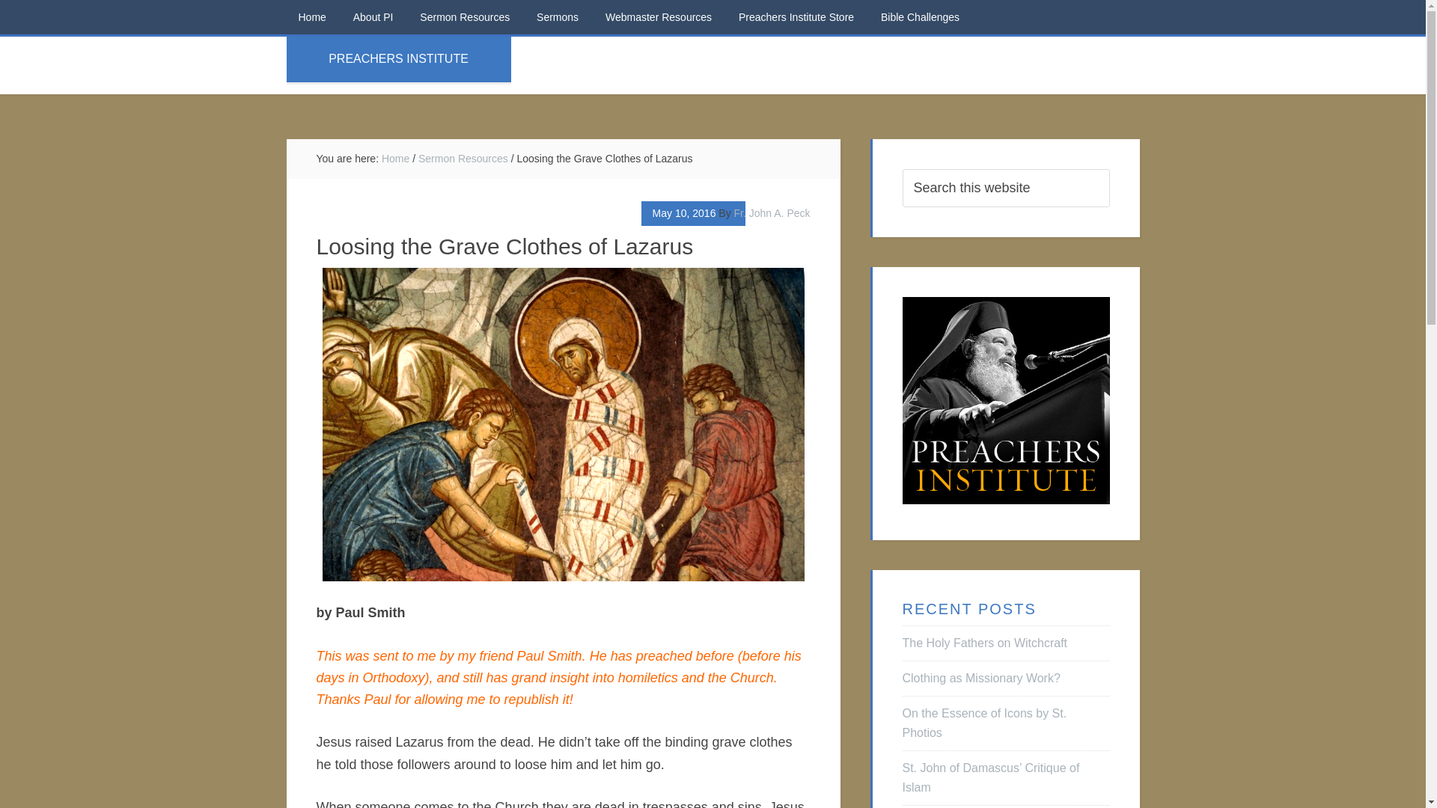  I want to click on Sermons, so click(557, 17).